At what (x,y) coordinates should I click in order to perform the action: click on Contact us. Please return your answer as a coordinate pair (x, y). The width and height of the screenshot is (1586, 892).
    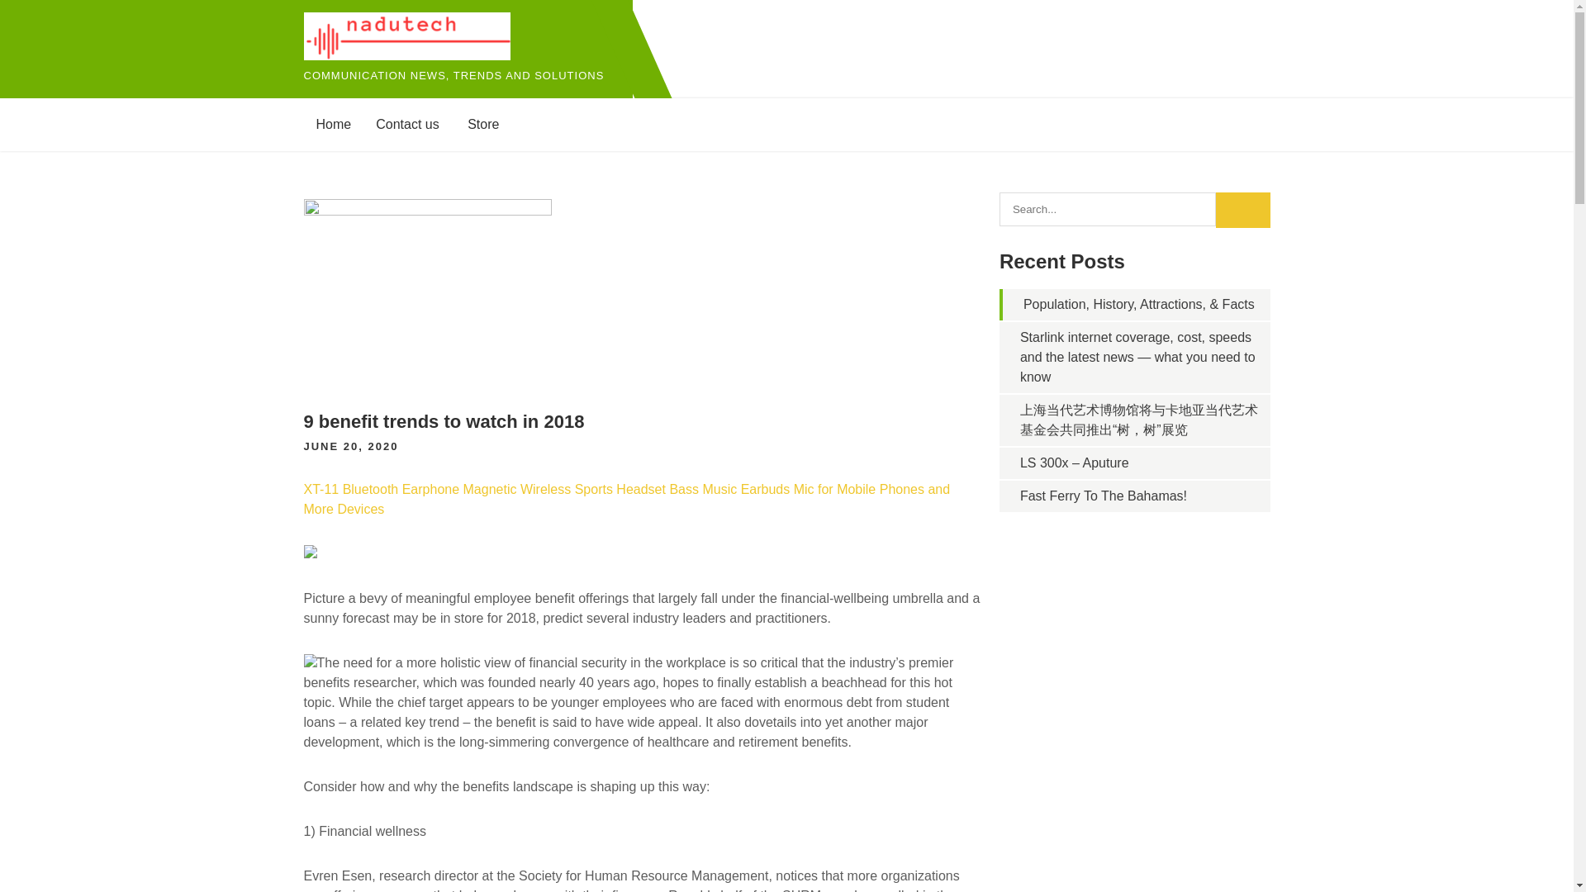
    Looking at the image, I should click on (406, 124).